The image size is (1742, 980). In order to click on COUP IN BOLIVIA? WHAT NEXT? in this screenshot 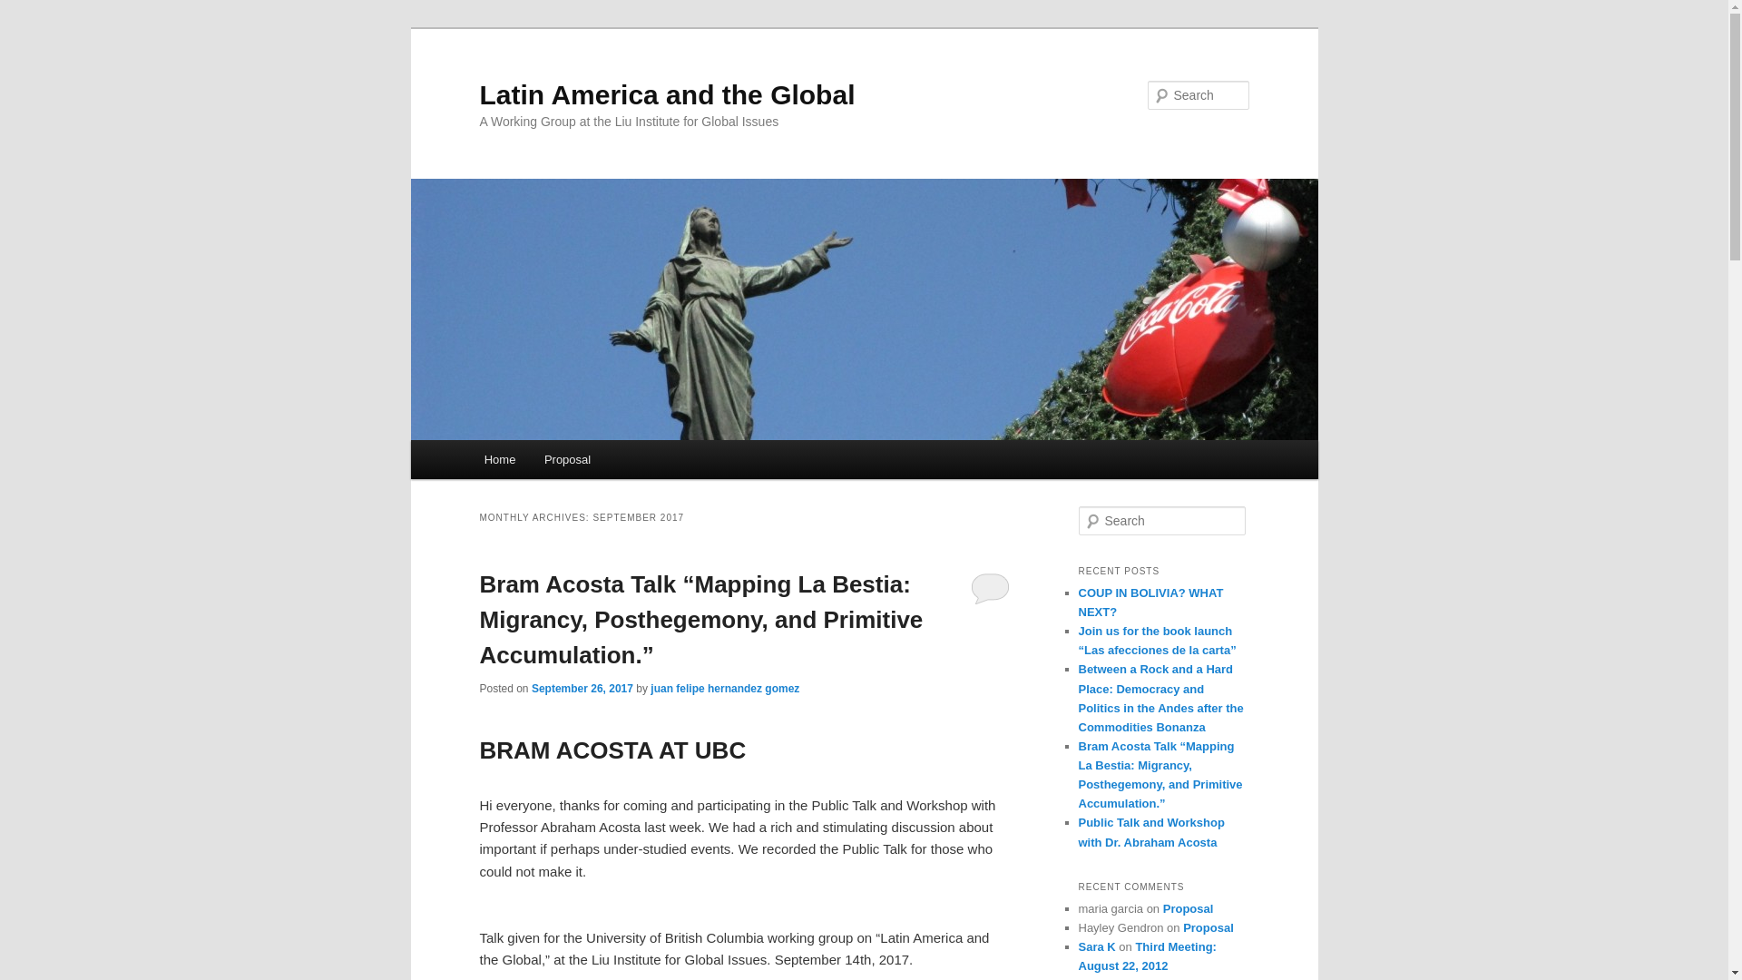, I will do `click(1150, 602)`.